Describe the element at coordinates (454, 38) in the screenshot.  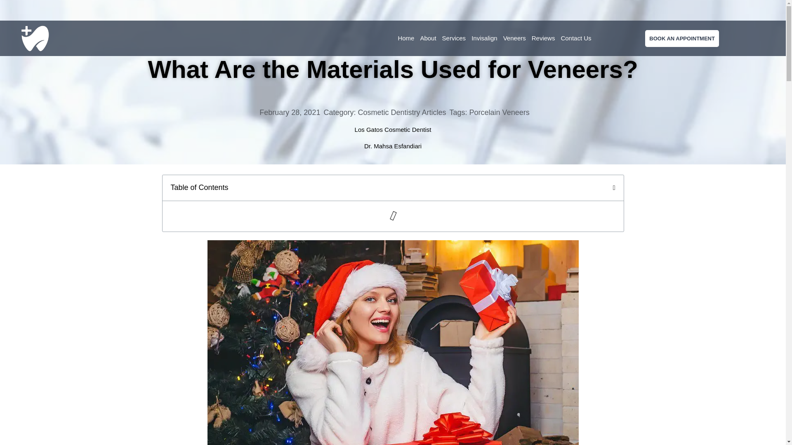
I see `Services` at that location.